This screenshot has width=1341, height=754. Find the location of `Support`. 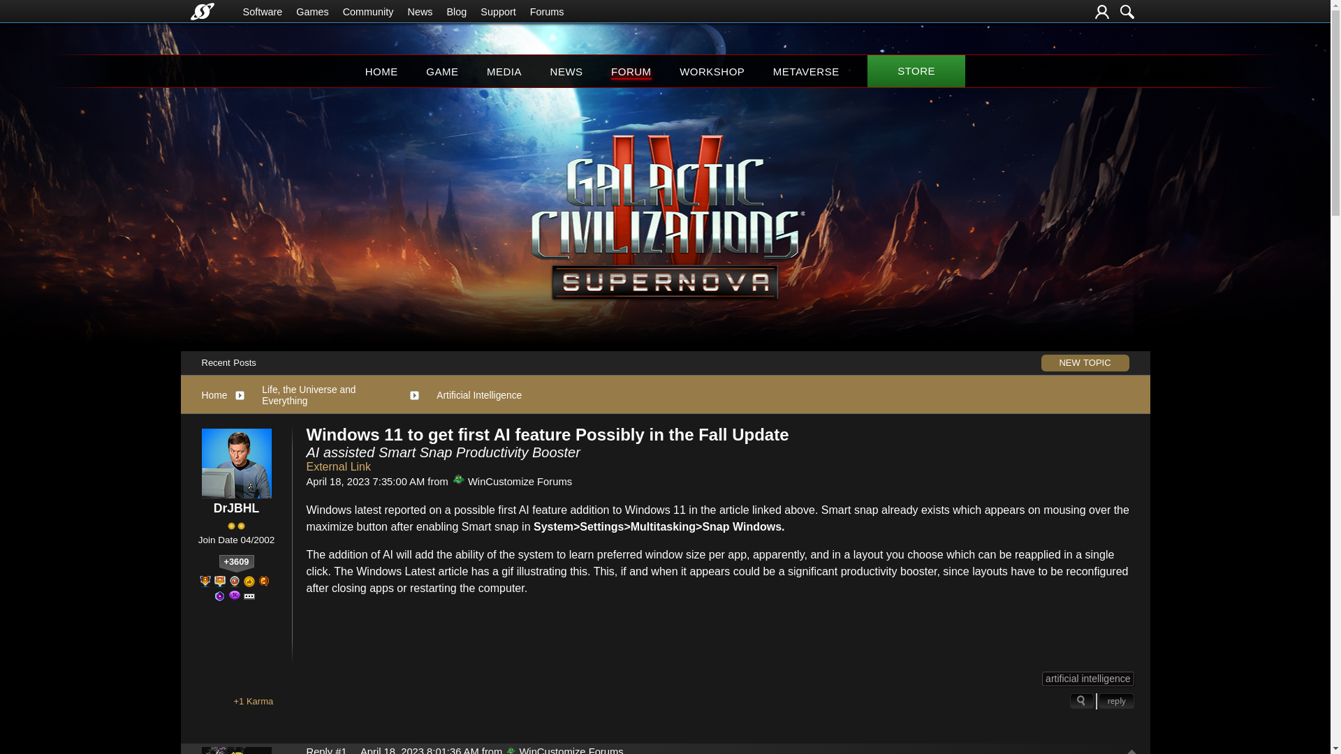

Support is located at coordinates (497, 11).